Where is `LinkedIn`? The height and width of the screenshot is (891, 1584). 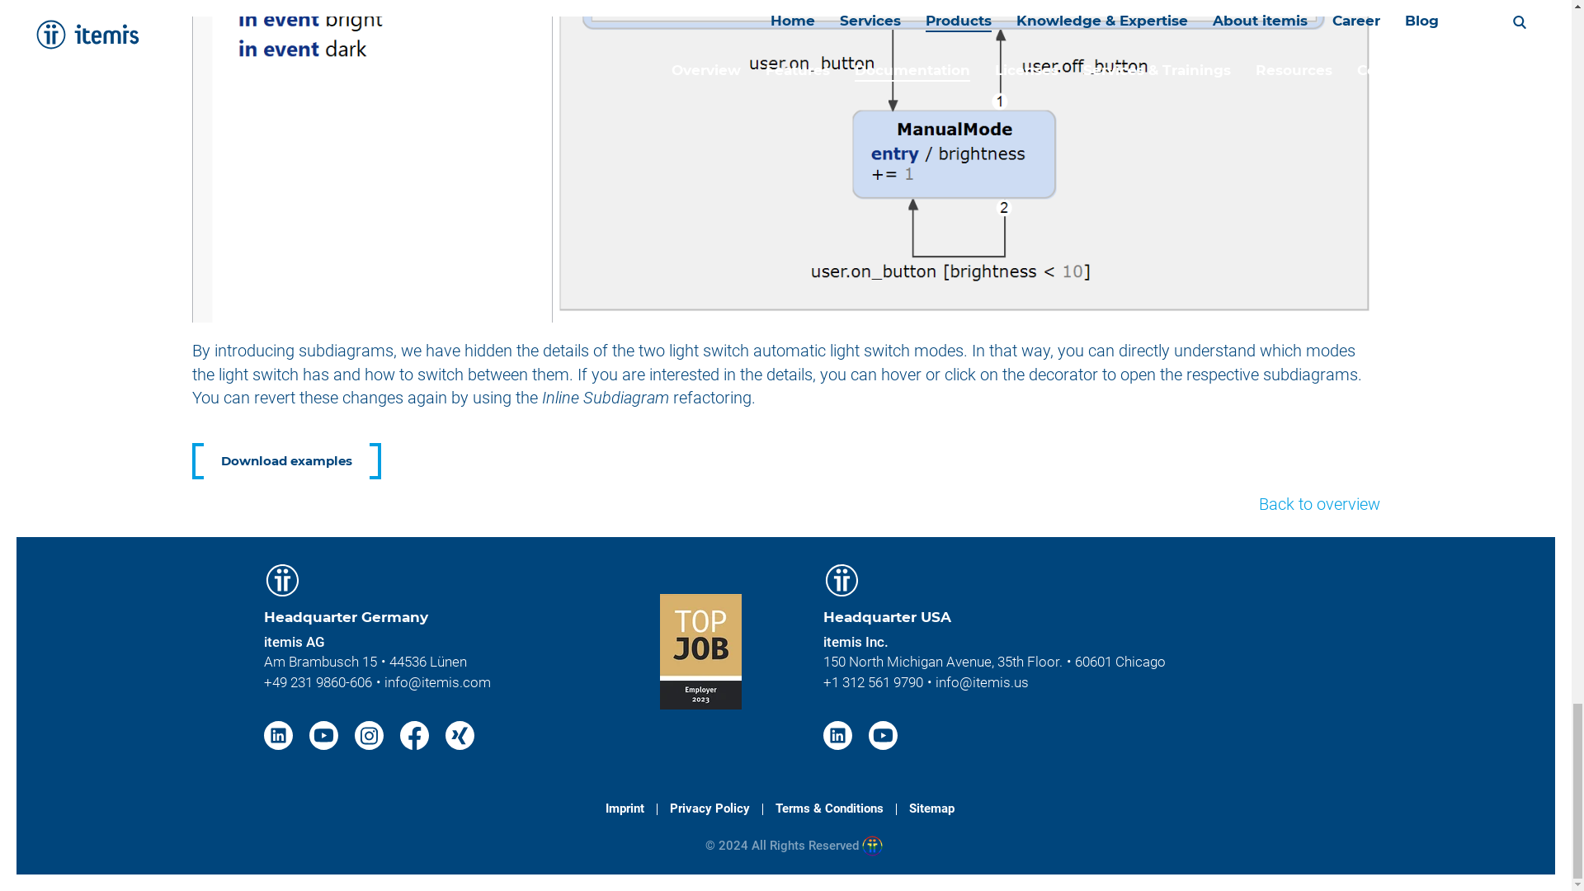 LinkedIn is located at coordinates (280, 734).